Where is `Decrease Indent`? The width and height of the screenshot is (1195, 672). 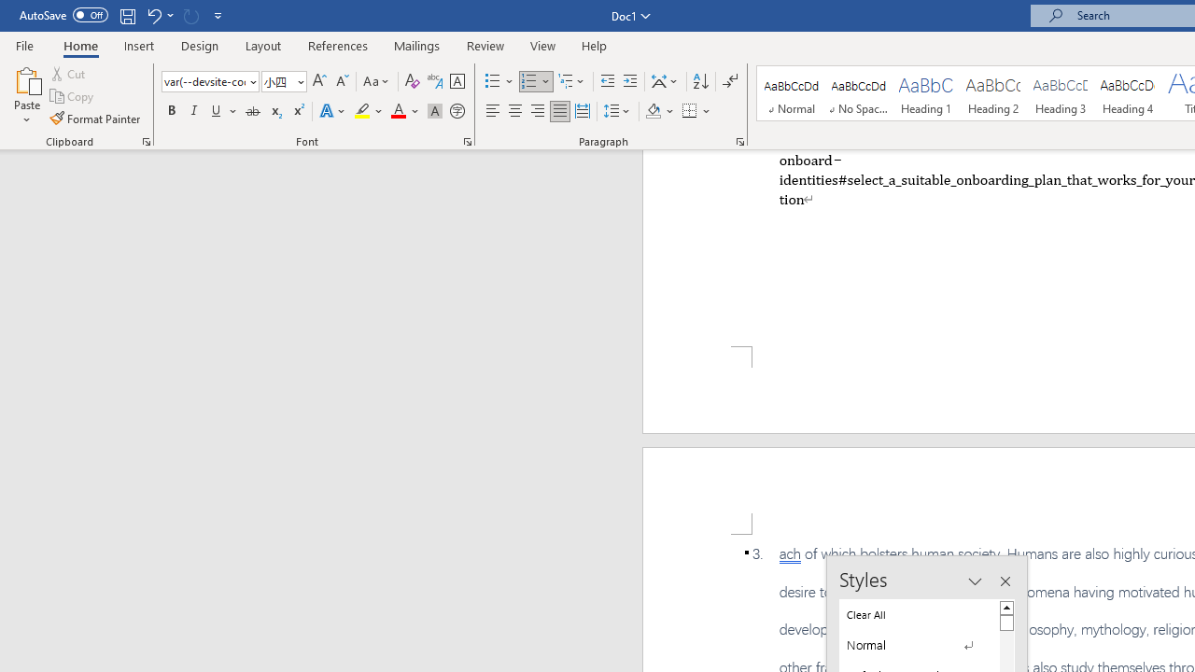
Decrease Indent is located at coordinates (607, 82).